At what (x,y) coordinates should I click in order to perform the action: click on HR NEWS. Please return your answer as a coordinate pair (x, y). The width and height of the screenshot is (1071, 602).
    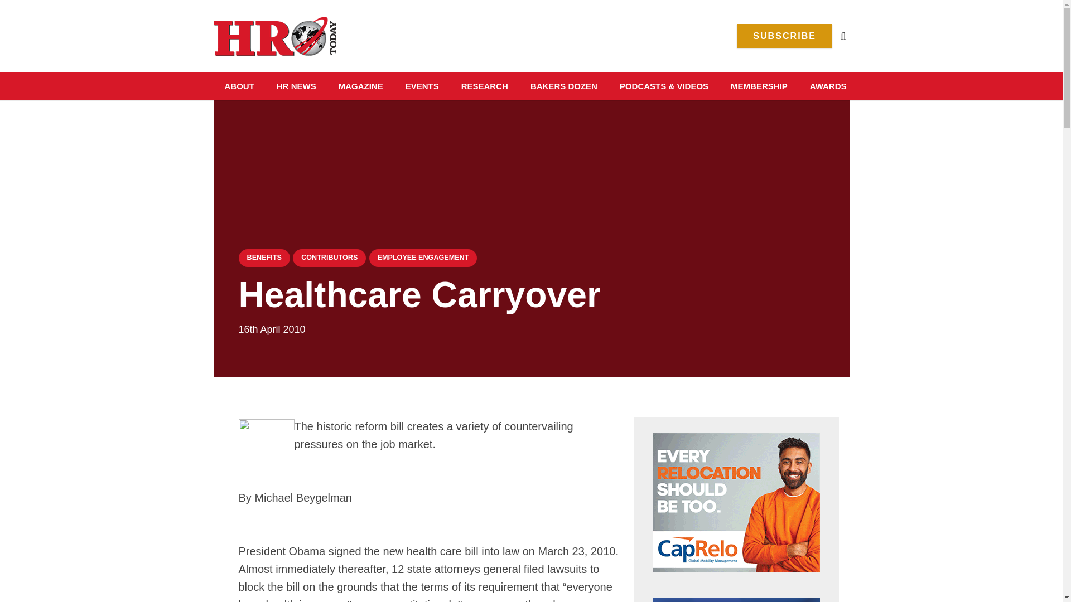
    Looking at the image, I should click on (297, 86).